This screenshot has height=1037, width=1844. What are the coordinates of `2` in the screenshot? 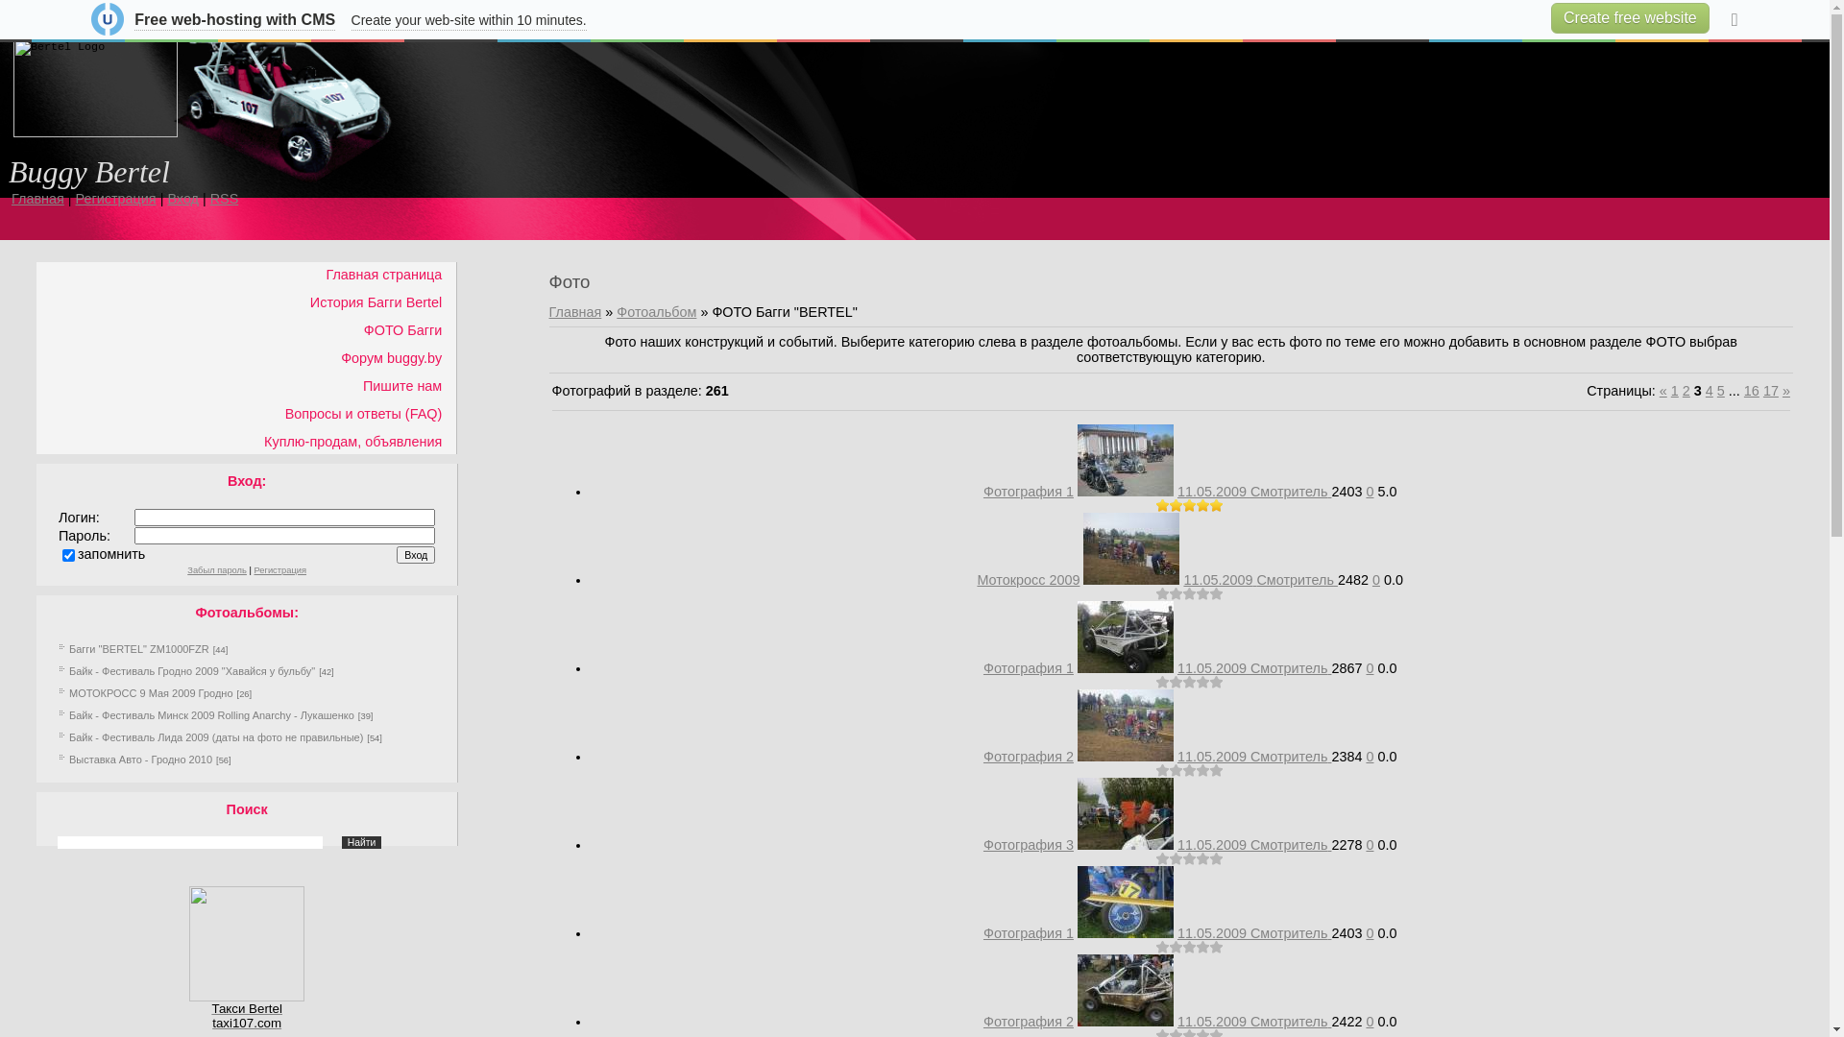 It's located at (1177, 506).